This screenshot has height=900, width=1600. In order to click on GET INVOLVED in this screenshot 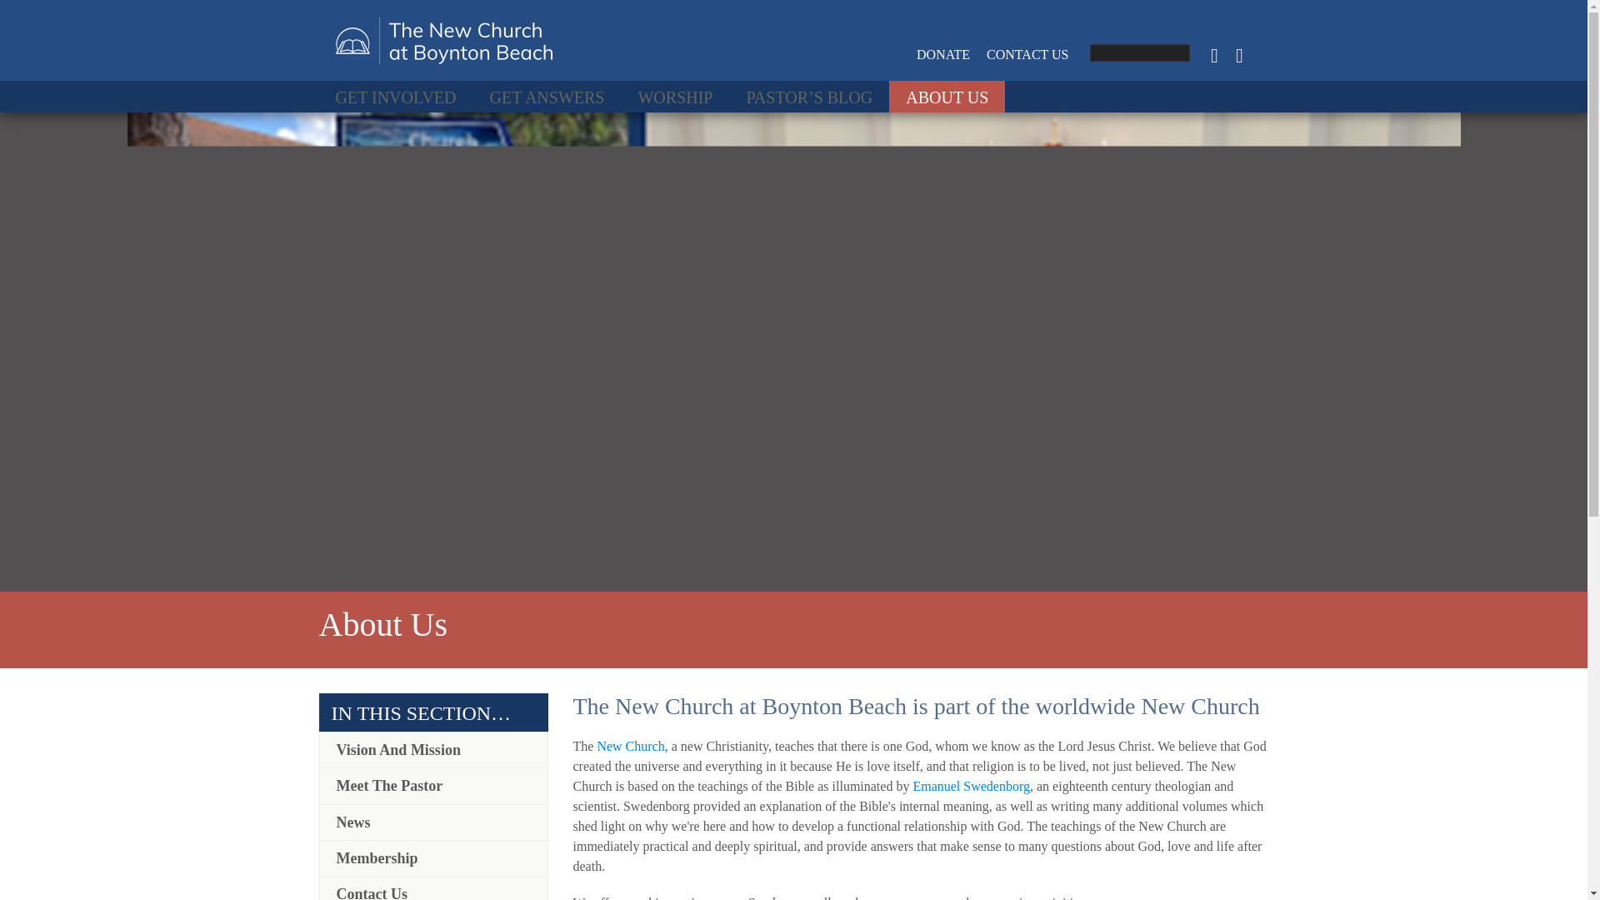, I will do `click(395, 97)`.